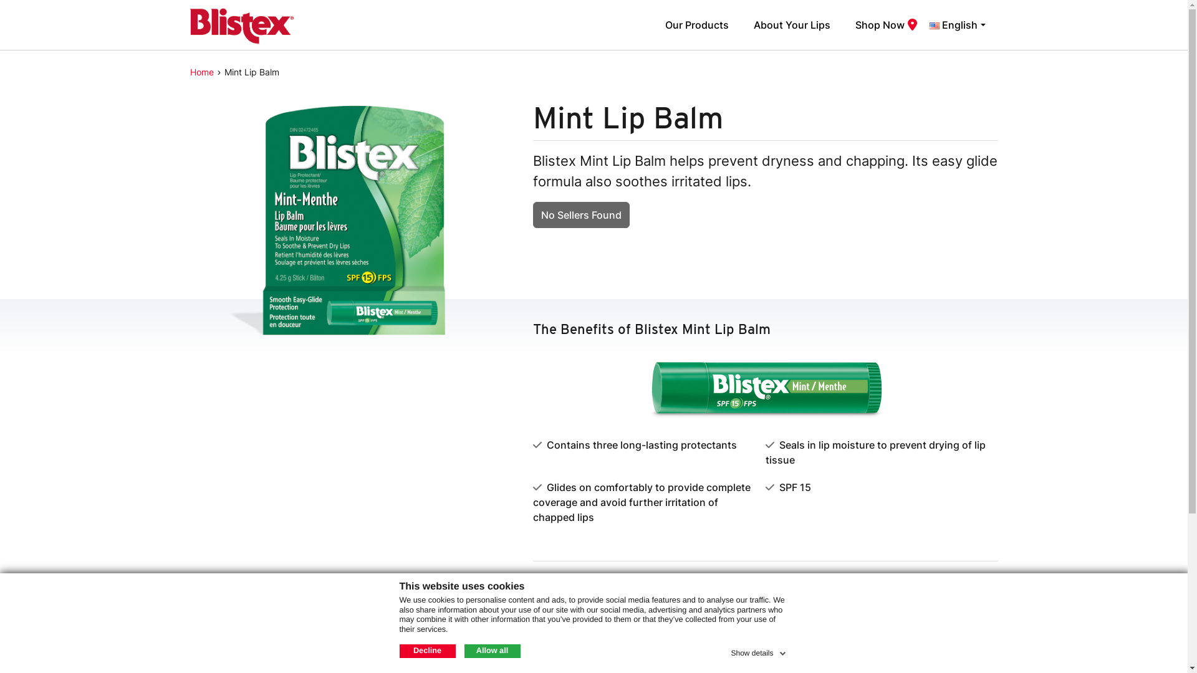  Describe the element at coordinates (697, 25) in the screenshot. I see `Our Products` at that location.